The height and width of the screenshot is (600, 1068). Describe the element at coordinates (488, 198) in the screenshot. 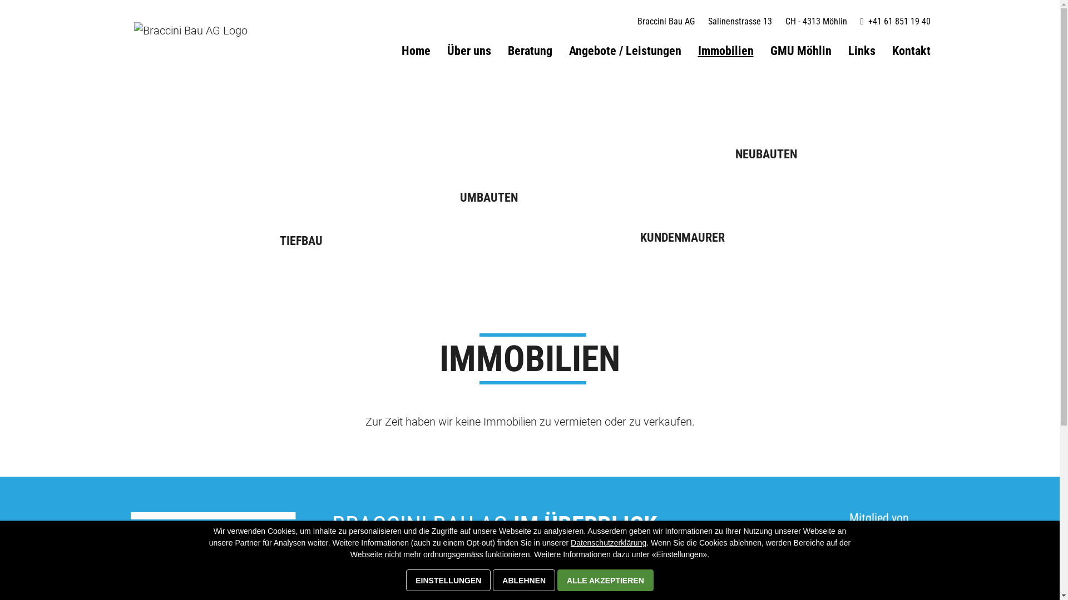

I see `UMBAUTEN` at that location.